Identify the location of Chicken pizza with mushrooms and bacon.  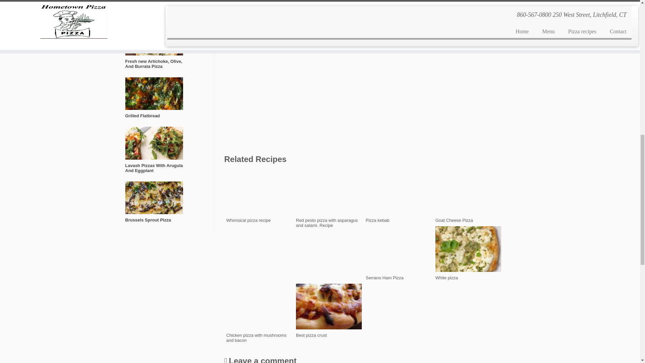
(259, 313).